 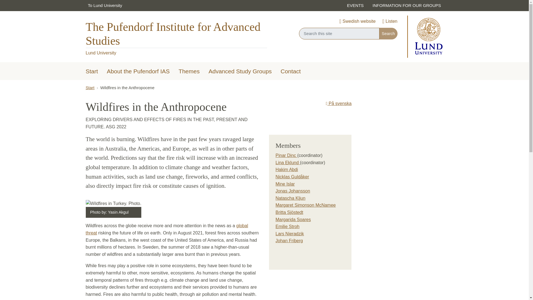 I want to click on Start, so click(x=92, y=72).